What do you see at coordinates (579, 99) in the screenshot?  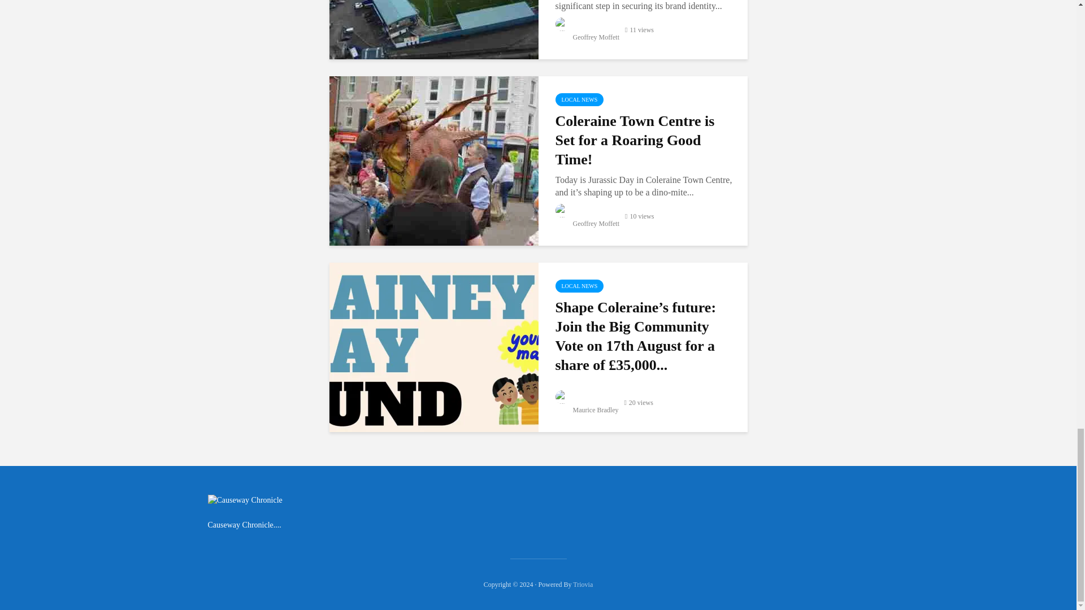 I see `LOCAL NEWS` at bounding box center [579, 99].